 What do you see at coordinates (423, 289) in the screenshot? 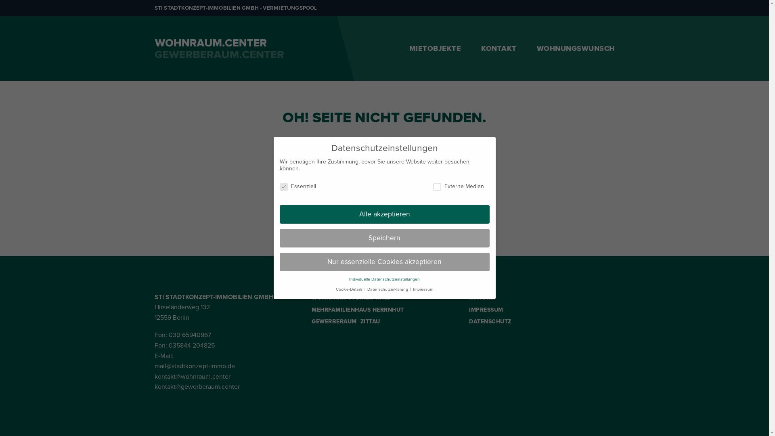
I see `Impressum` at bounding box center [423, 289].